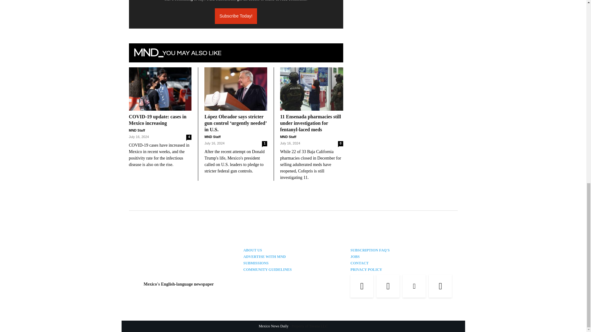  I want to click on COVID-19 update: cases in Mexico increasing, so click(160, 89).